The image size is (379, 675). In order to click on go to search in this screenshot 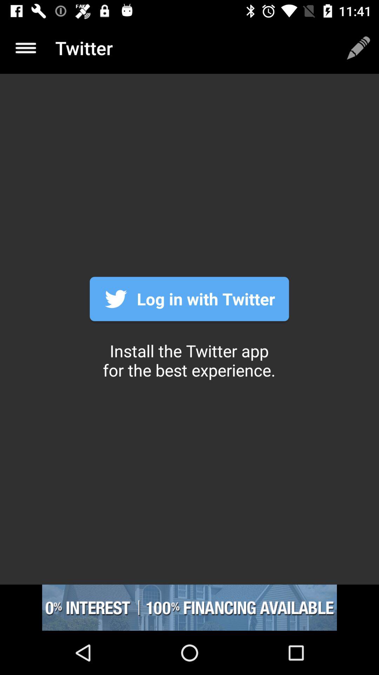, I will do `click(26, 48)`.